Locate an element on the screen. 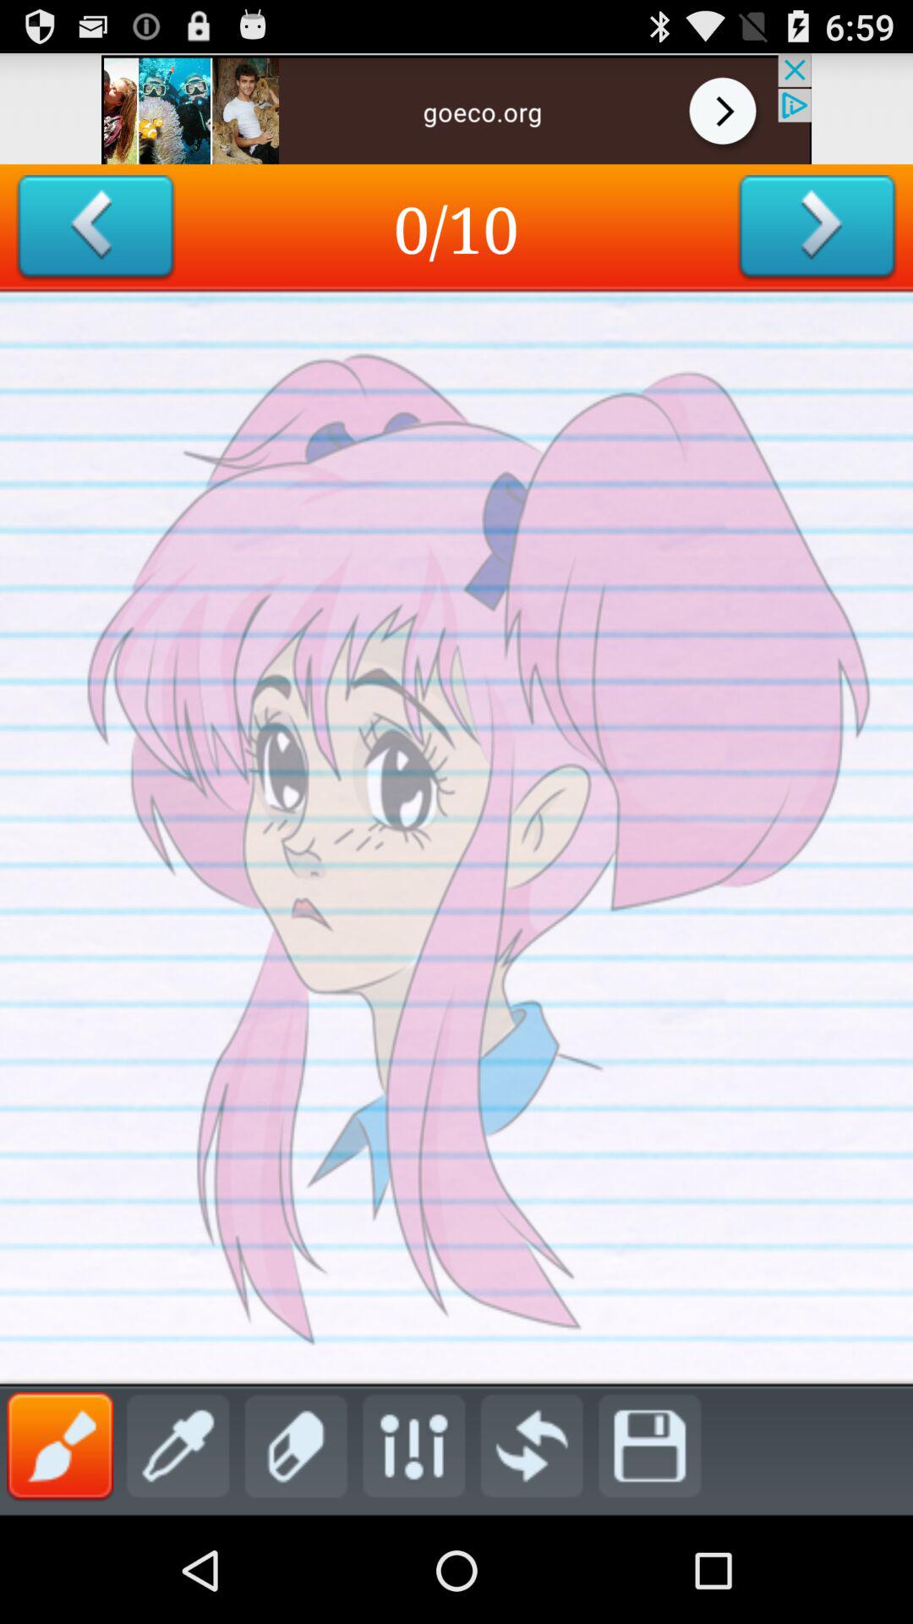  swith to next is located at coordinates (817, 228).